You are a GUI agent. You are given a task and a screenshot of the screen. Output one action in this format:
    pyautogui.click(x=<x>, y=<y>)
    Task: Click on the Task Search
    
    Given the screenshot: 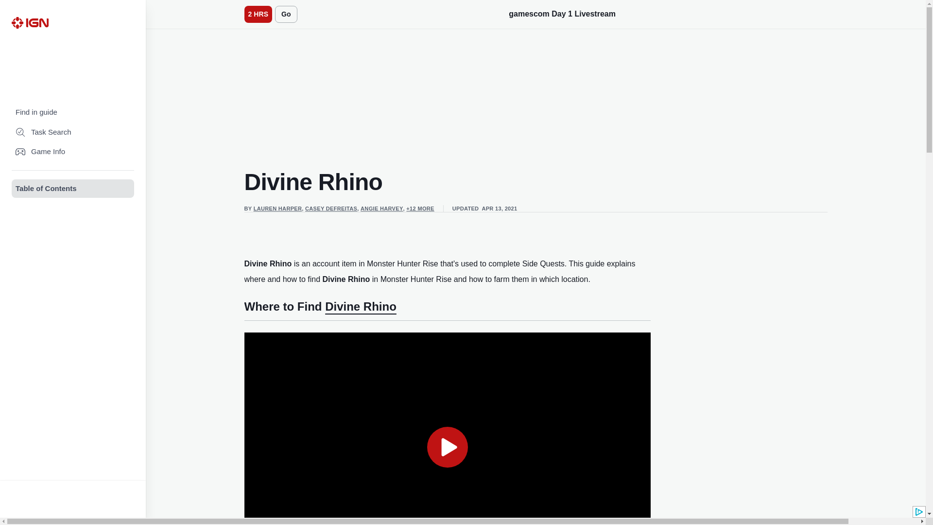 What is the action you would take?
    pyautogui.click(x=73, y=132)
    